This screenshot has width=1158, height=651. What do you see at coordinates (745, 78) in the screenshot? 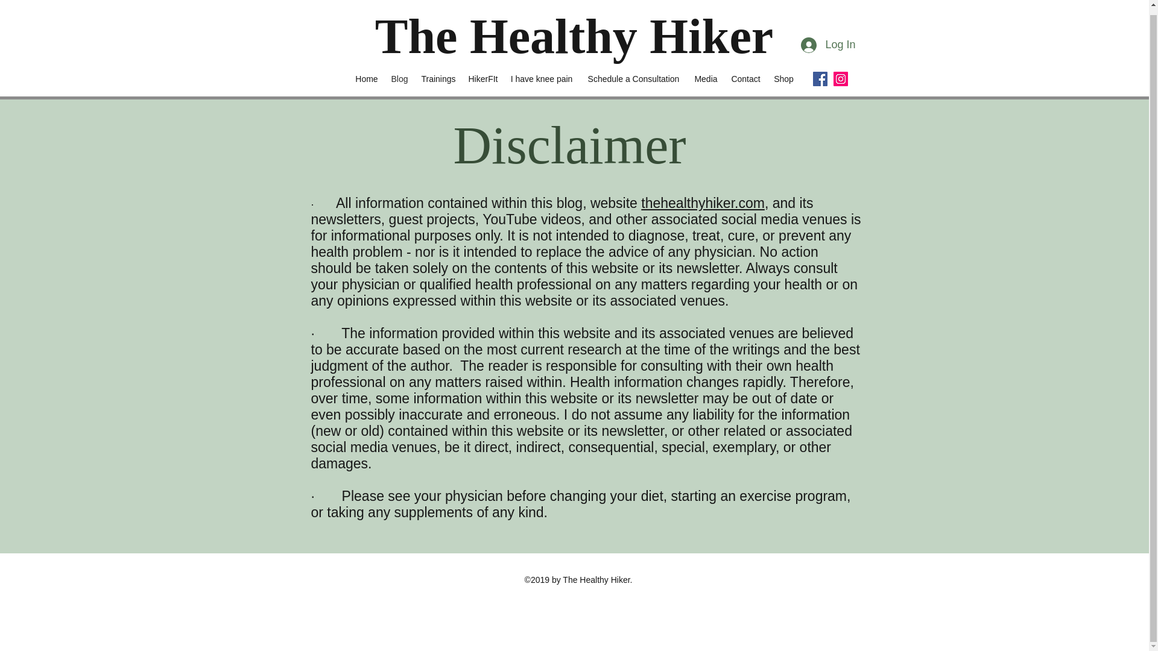
I see `Contact` at bounding box center [745, 78].